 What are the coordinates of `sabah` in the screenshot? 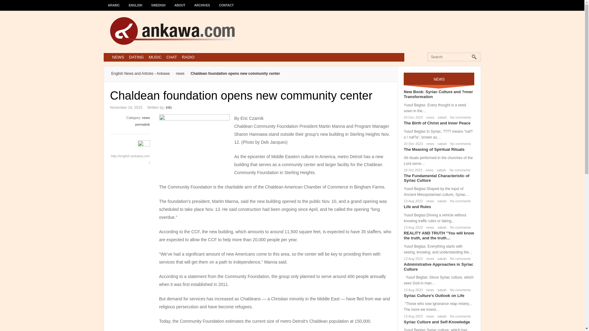 It's located at (440, 170).